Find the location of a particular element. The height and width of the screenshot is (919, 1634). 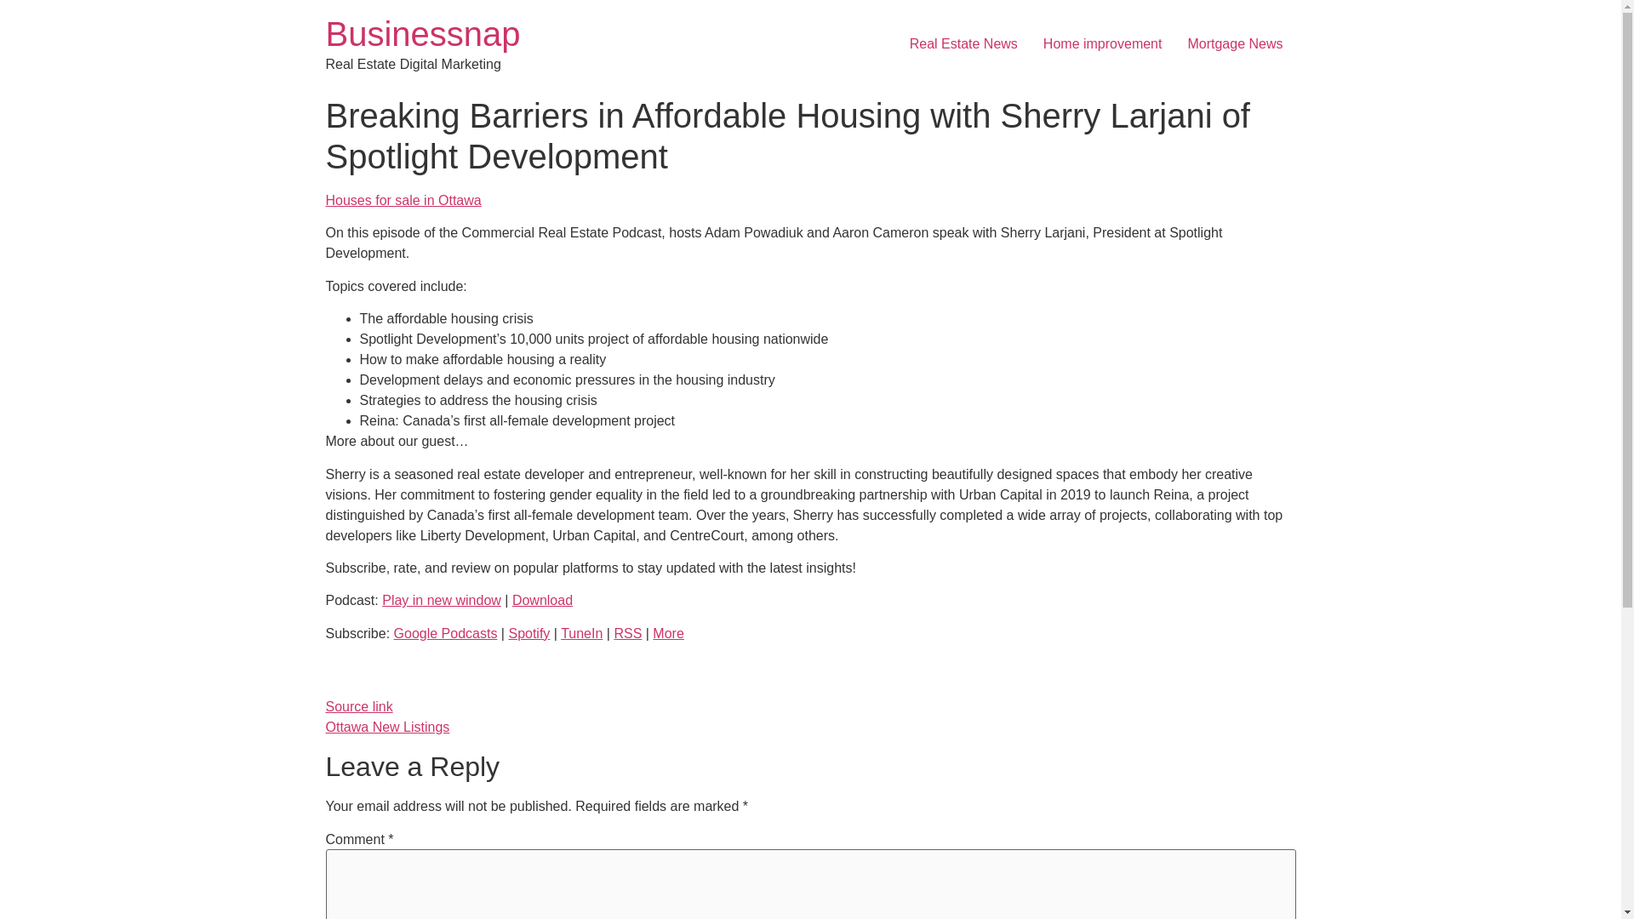

Spotify is located at coordinates (528, 633).